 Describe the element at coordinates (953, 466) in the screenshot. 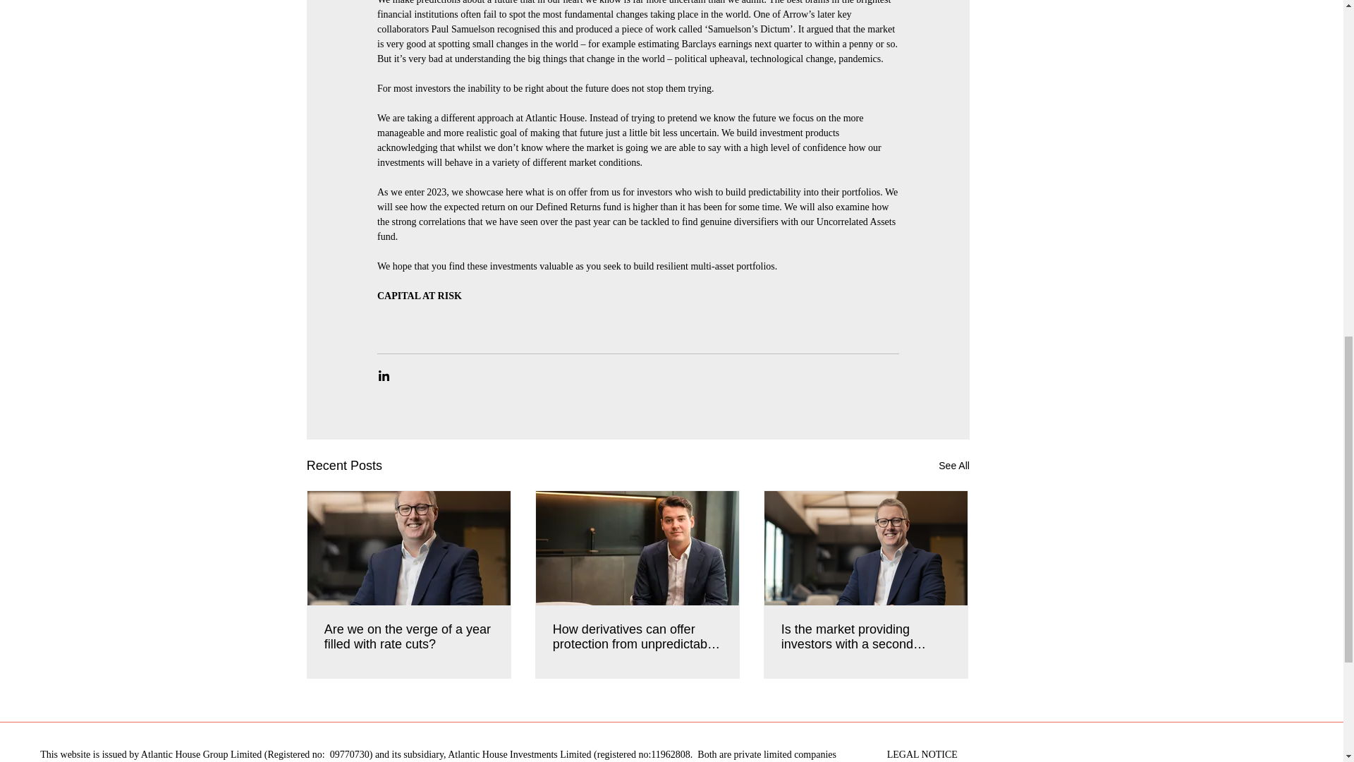

I see `See All` at that location.